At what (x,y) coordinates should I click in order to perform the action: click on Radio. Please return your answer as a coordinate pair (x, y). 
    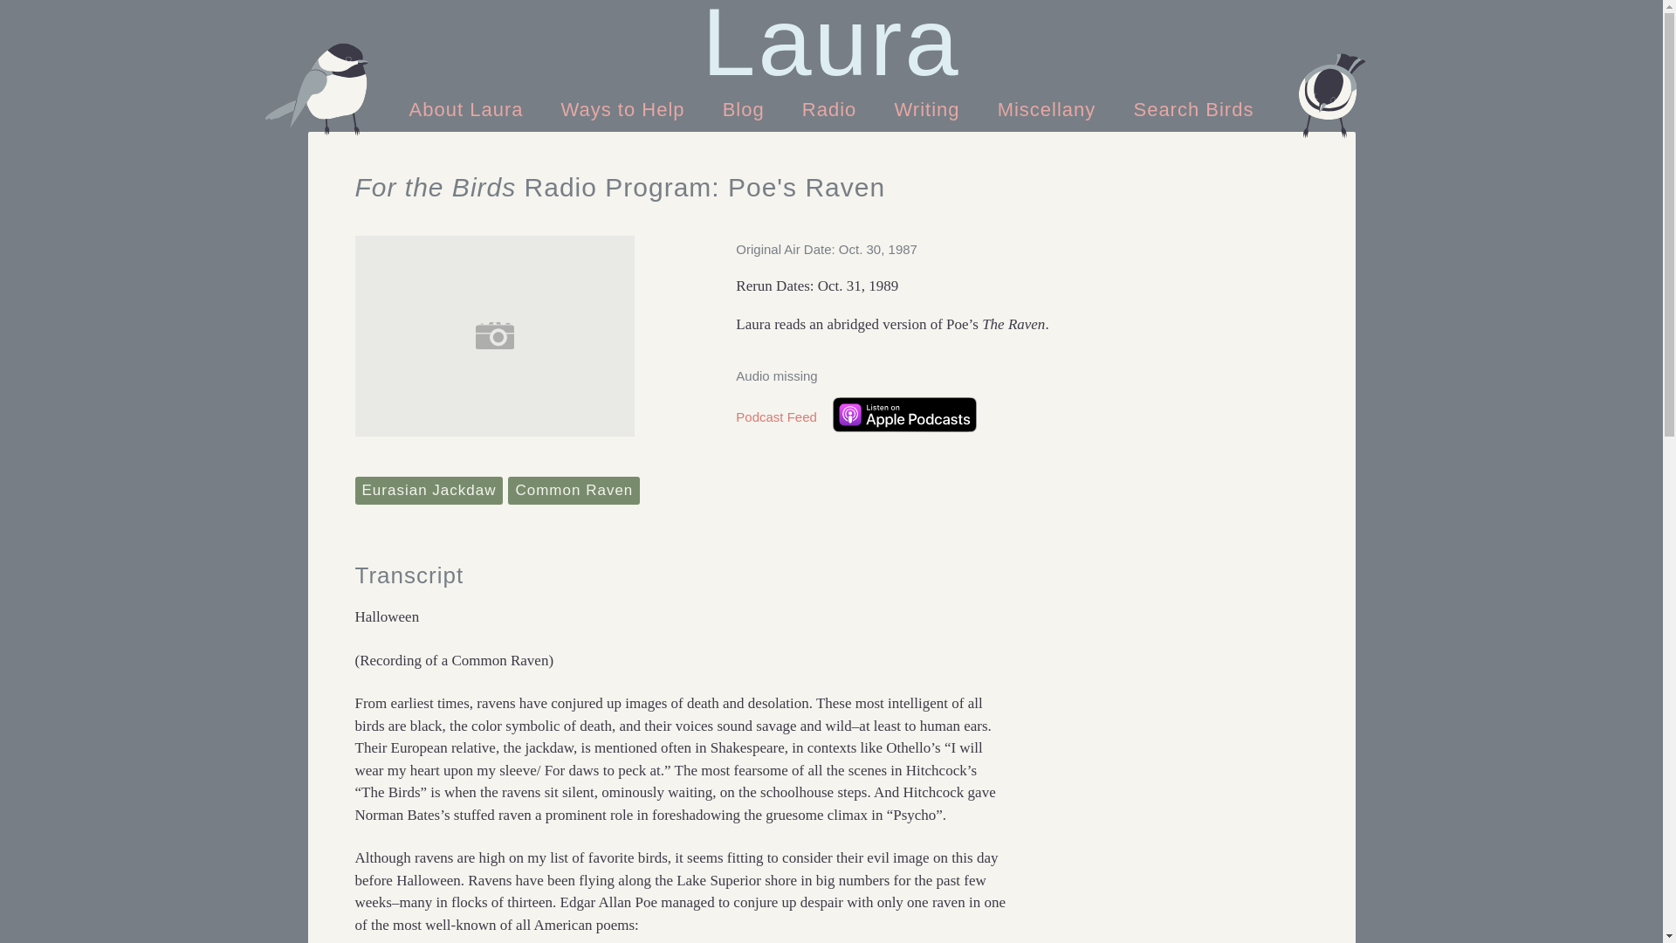
    Looking at the image, I should click on (832, 108).